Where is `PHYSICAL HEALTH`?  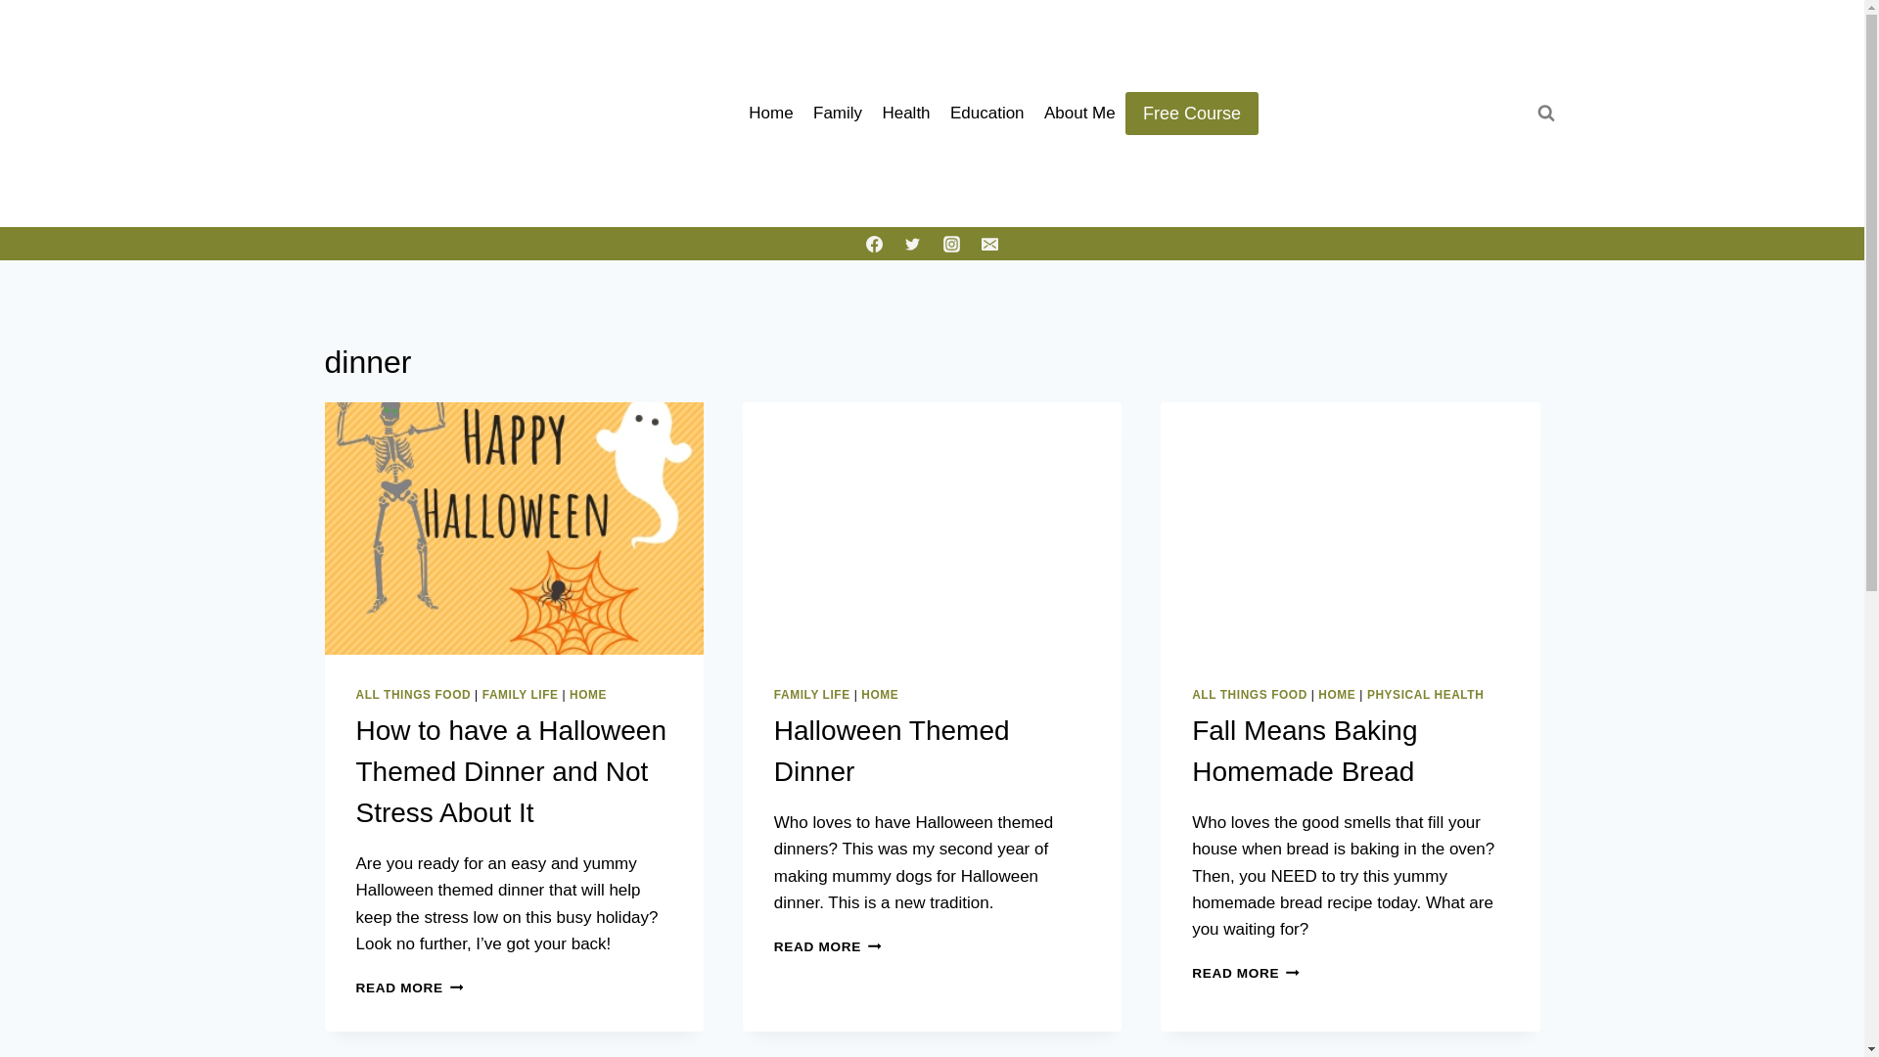
PHYSICAL HEALTH is located at coordinates (1337, 695).